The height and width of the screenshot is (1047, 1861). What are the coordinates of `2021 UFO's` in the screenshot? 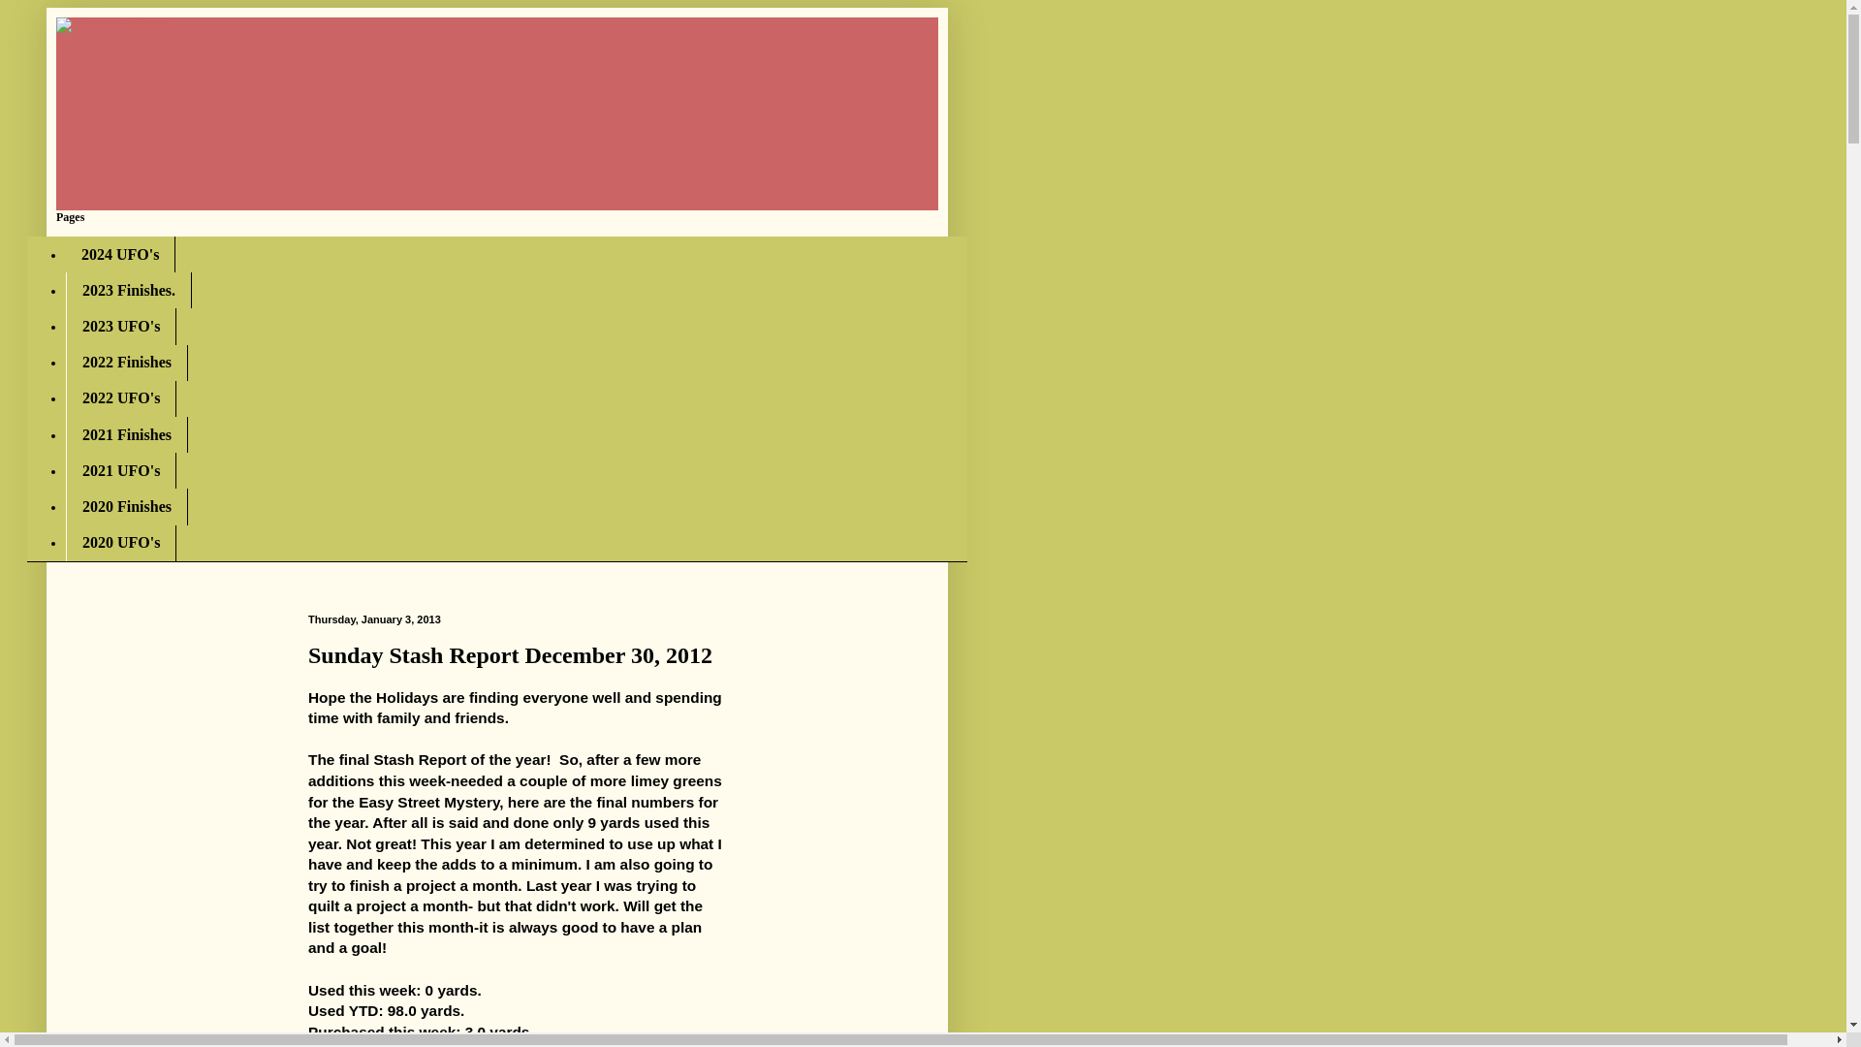 It's located at (120, 470).